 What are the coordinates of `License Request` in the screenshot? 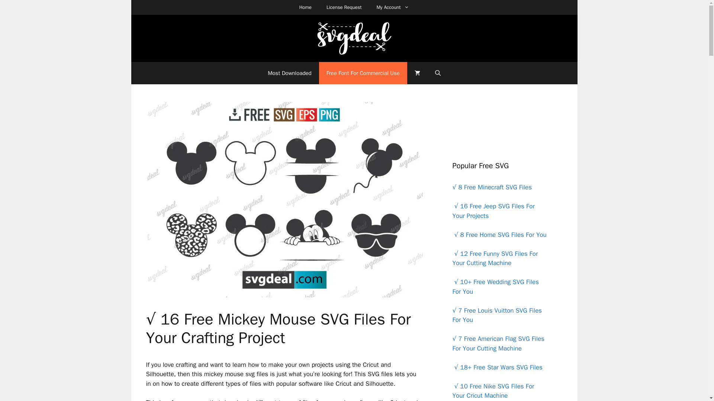 It's located at (344, 7).